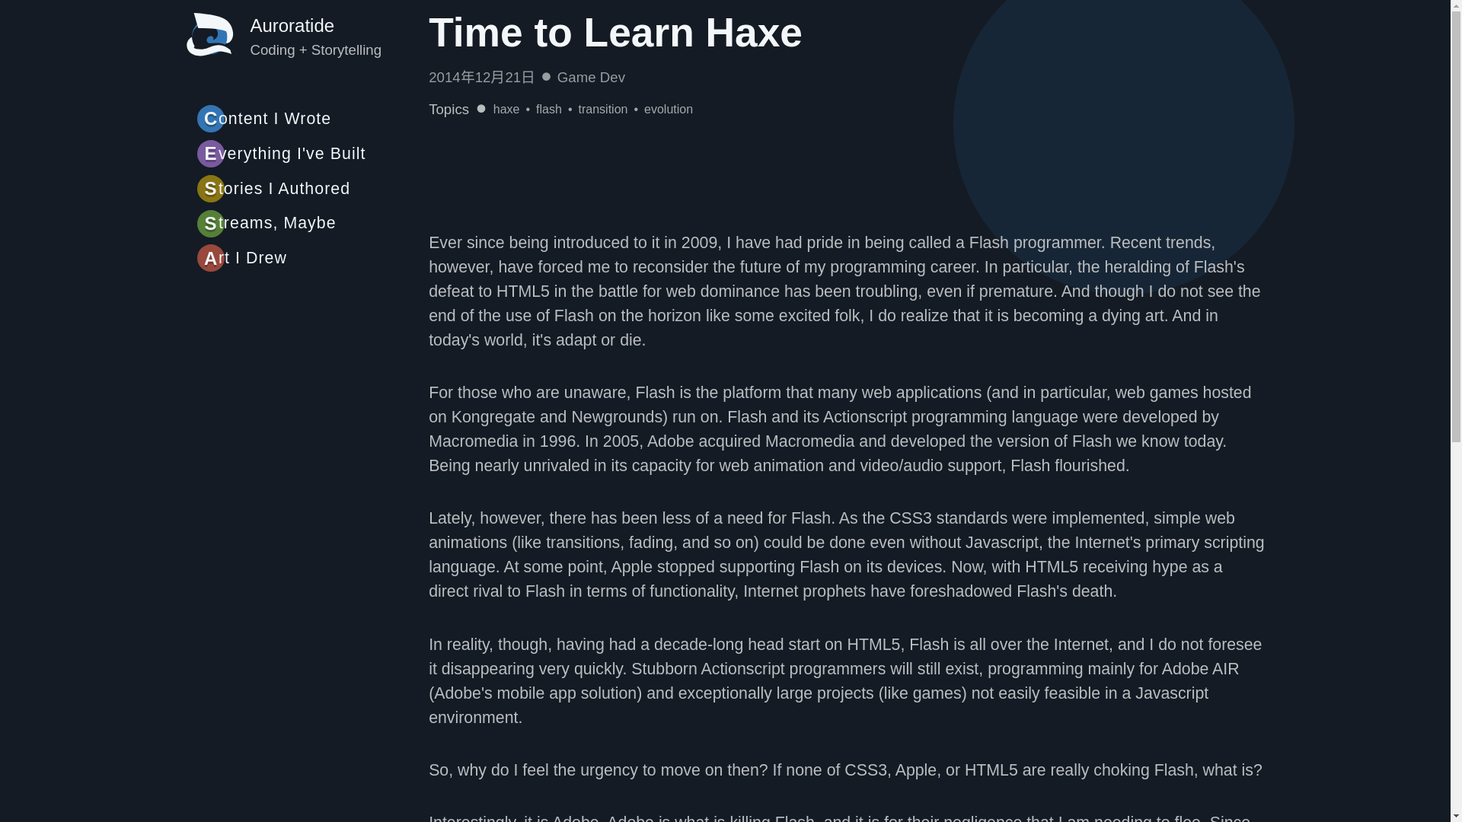  Describe the element at coordinates (312, 259) in the screenshot. I see `Art I Drew` at that location.